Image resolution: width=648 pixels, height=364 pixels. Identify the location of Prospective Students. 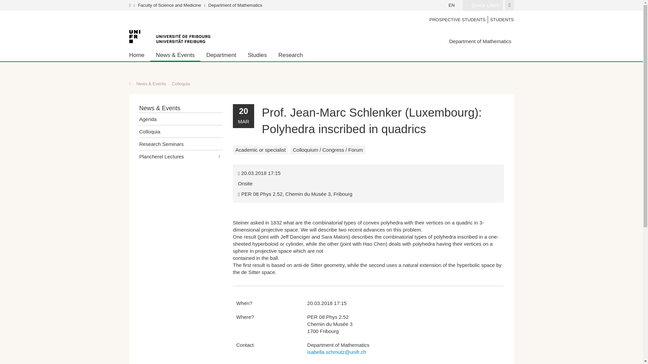
(457, 20).